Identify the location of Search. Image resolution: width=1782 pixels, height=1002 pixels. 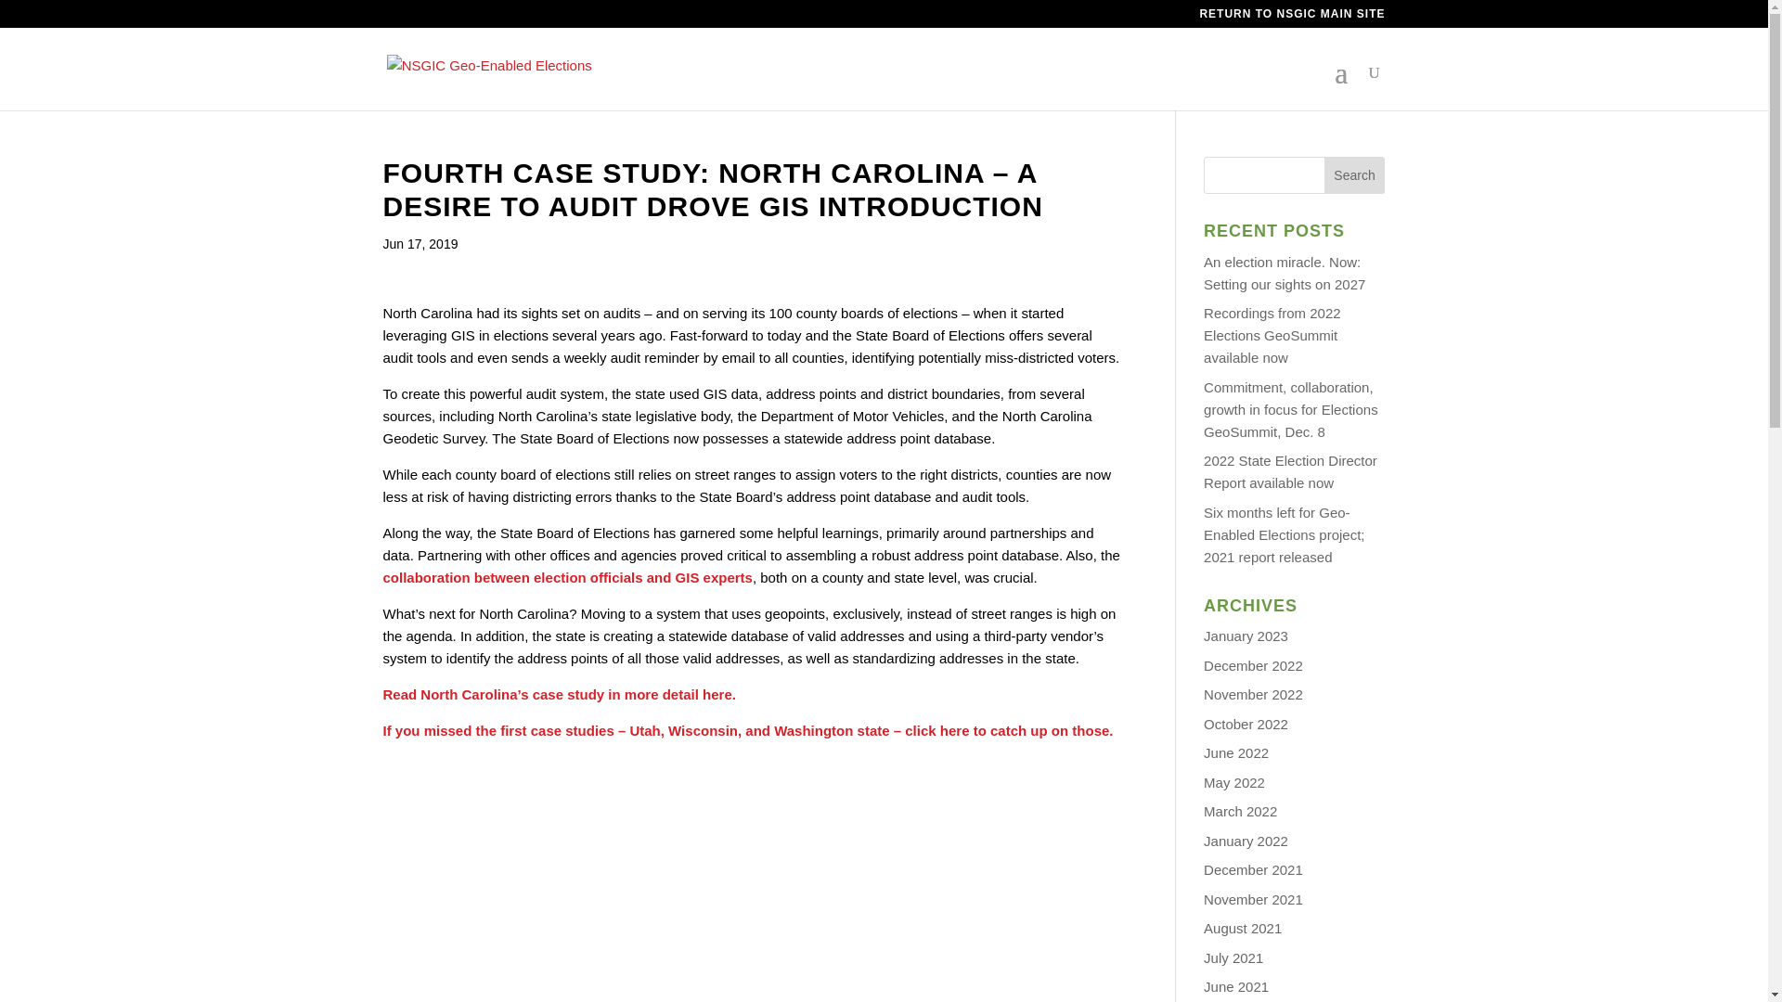
(1355, 174).